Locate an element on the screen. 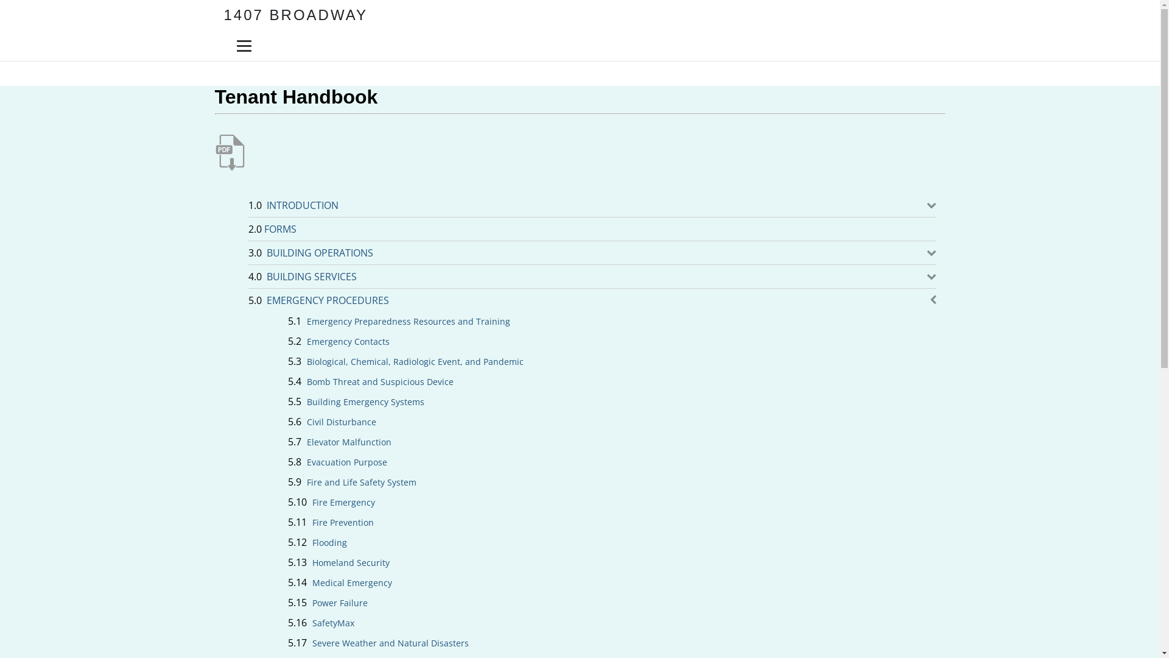  Building Emergency Systems is located at coordinates (368, 402).